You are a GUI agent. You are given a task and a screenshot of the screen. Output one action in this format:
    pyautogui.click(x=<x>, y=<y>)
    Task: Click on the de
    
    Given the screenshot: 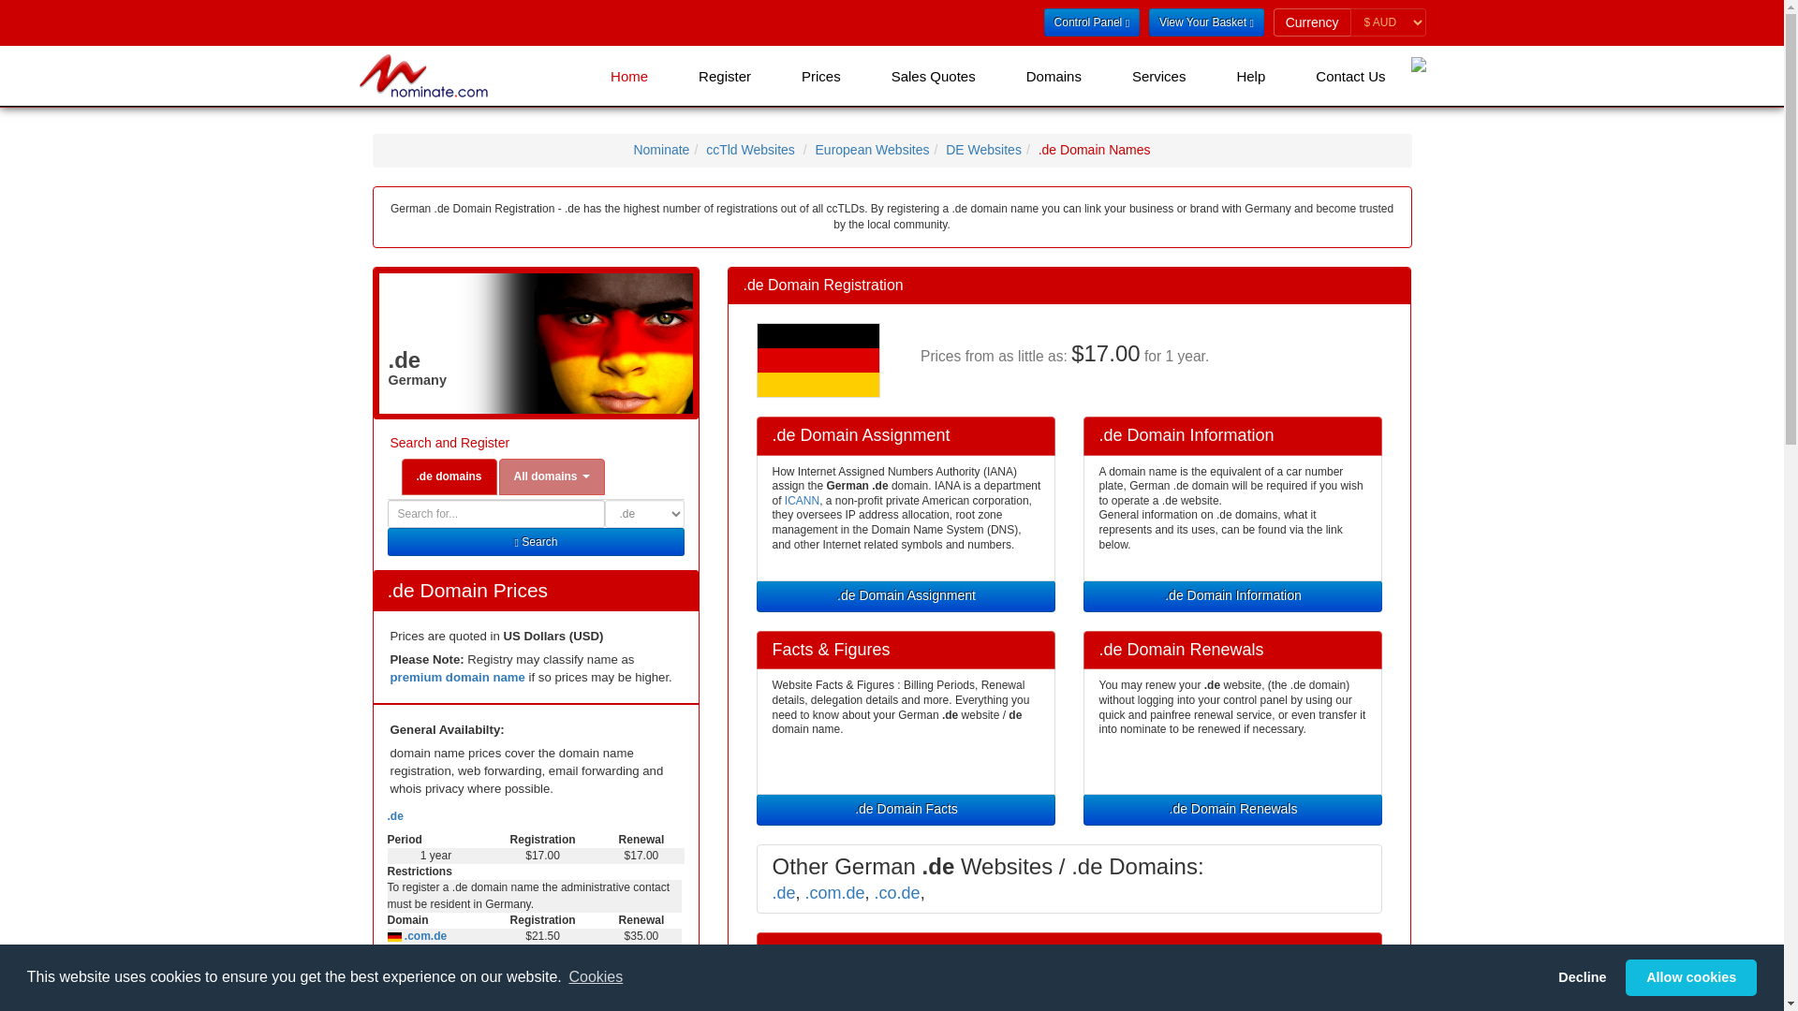 What is the action you would take?
    pyautogui.click(x=906, y=809)
    